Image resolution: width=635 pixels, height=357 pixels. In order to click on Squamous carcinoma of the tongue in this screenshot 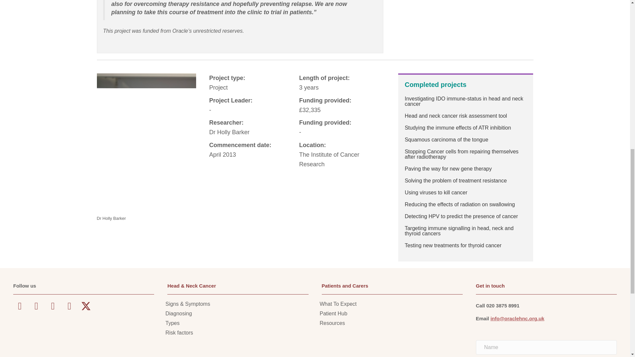, I will do `click(446, 139)`.